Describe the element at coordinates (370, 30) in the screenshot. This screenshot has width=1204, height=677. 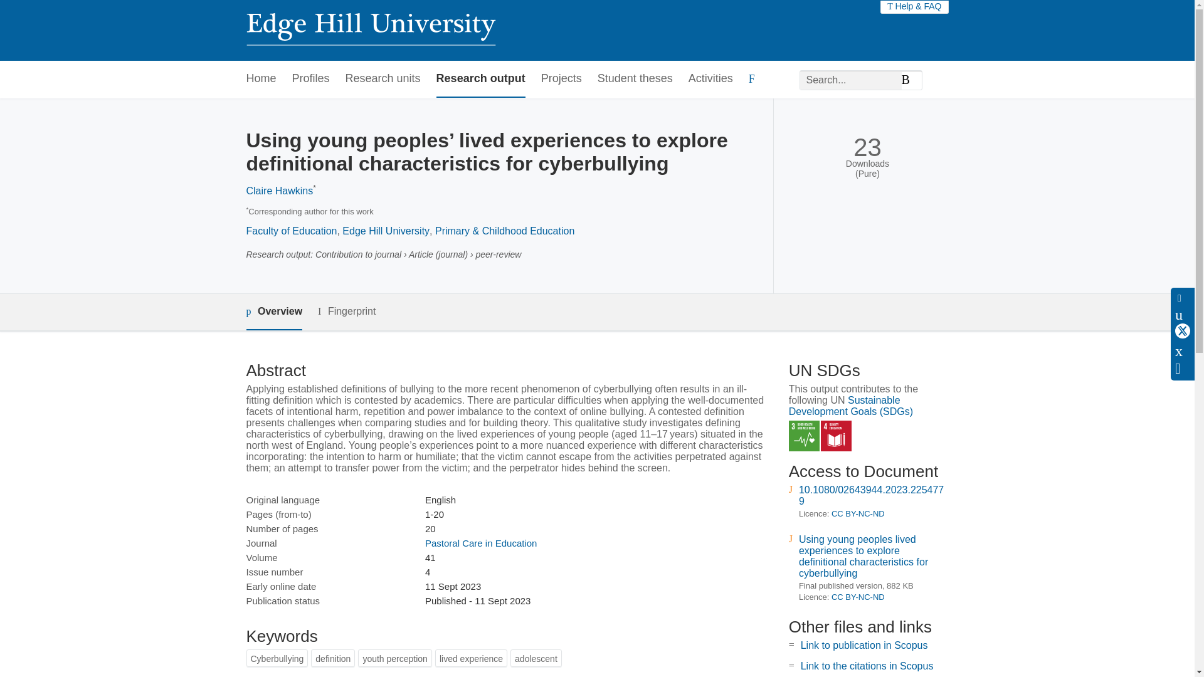
I see `Edge Hill University Home` at that location.